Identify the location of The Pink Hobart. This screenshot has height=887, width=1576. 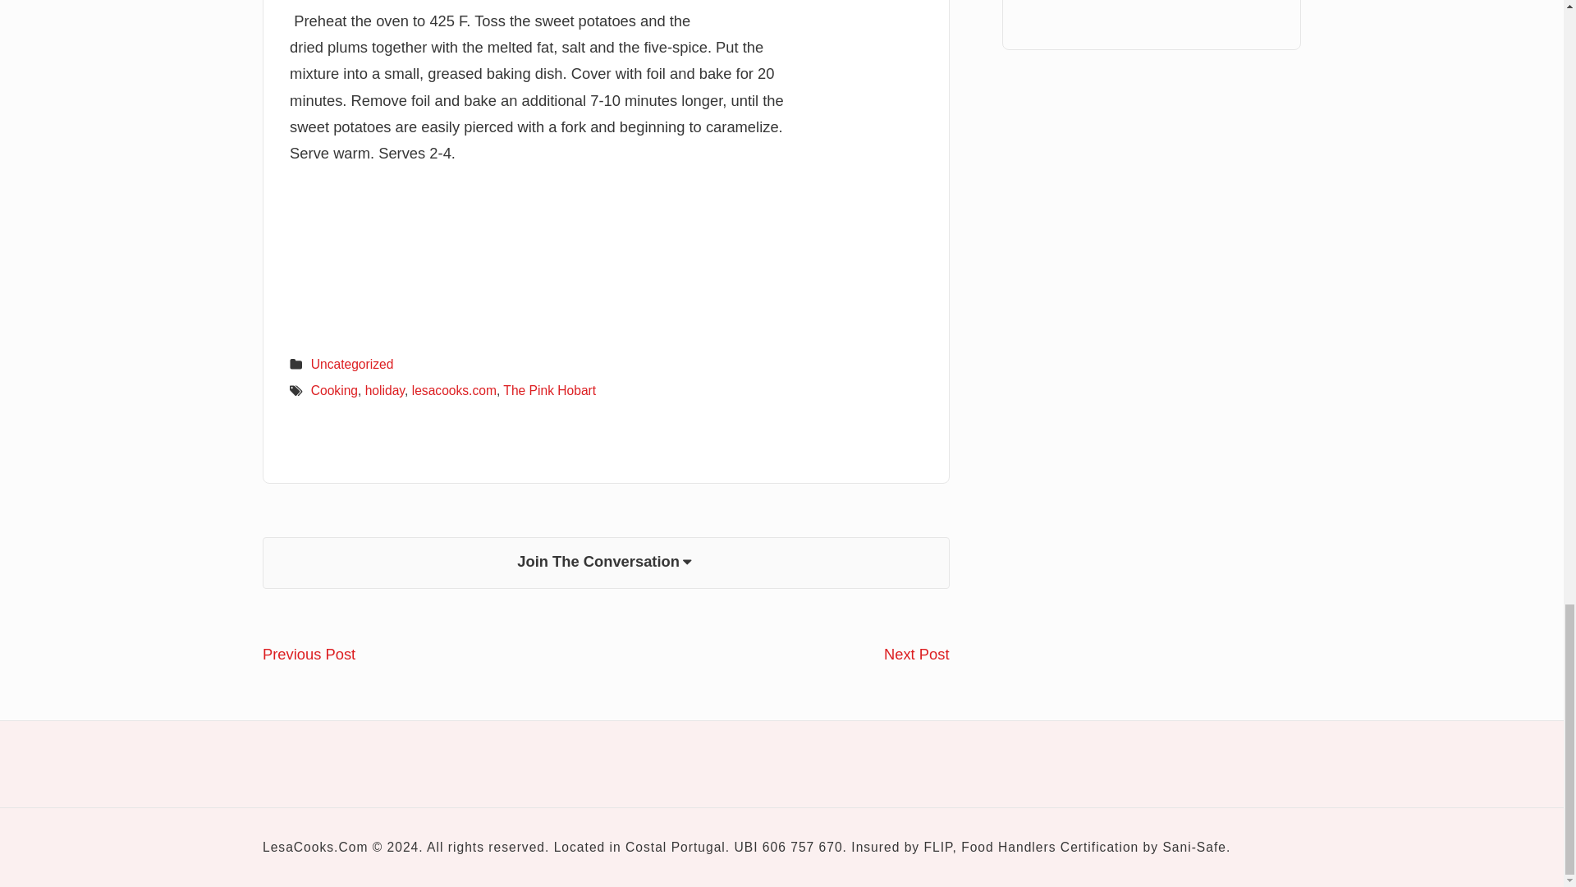
(352, 365).